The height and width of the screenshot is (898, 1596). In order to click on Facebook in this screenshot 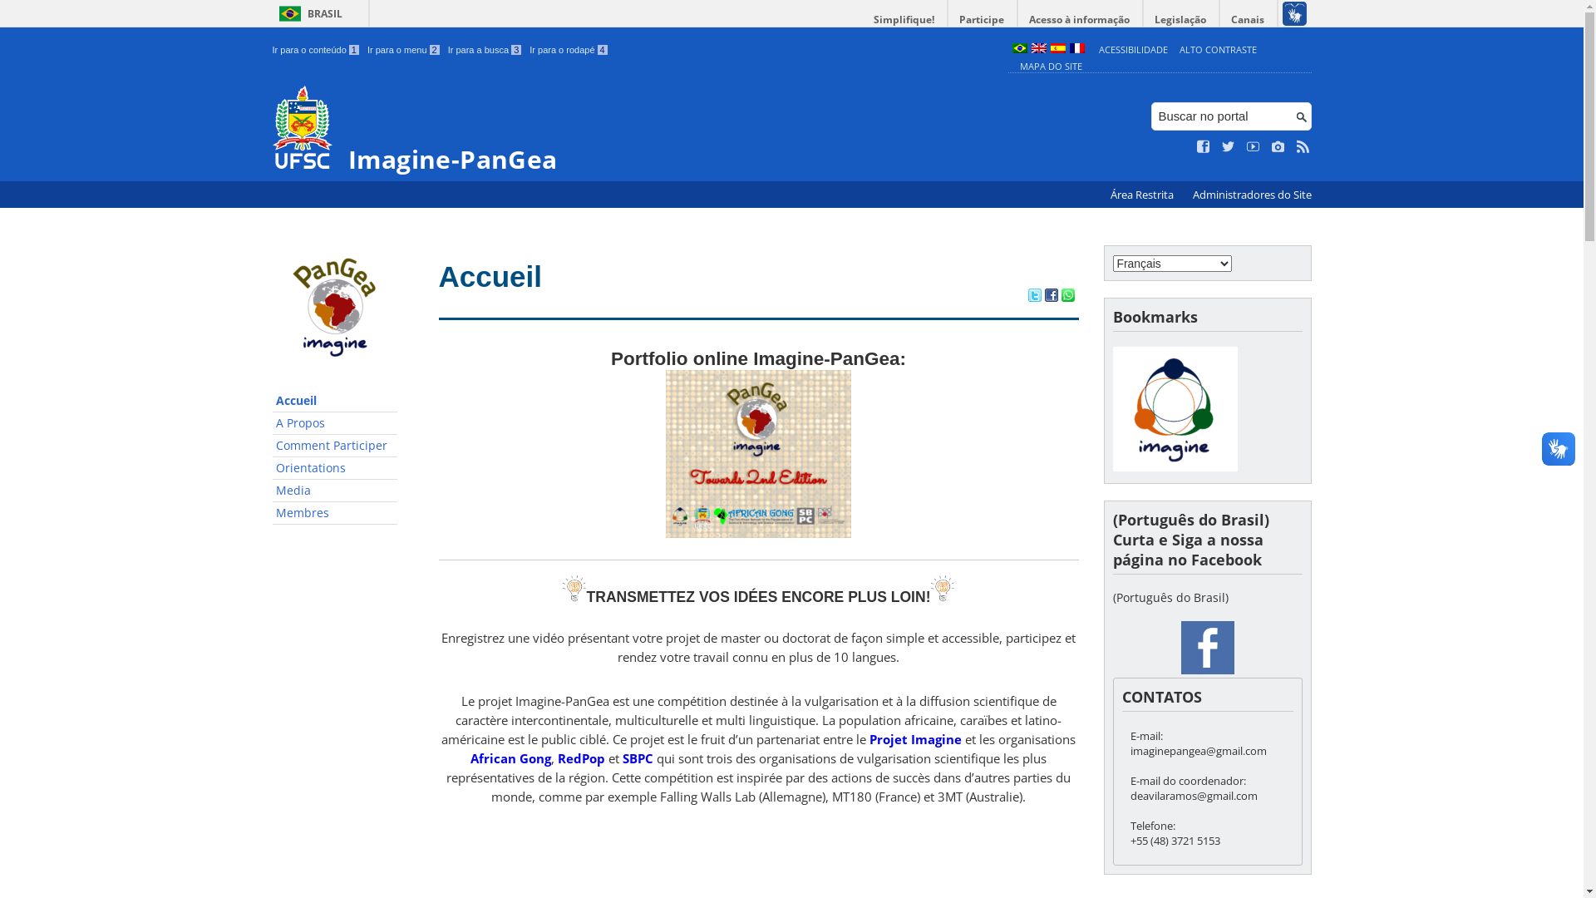, I will do `click(1207, 648)`.